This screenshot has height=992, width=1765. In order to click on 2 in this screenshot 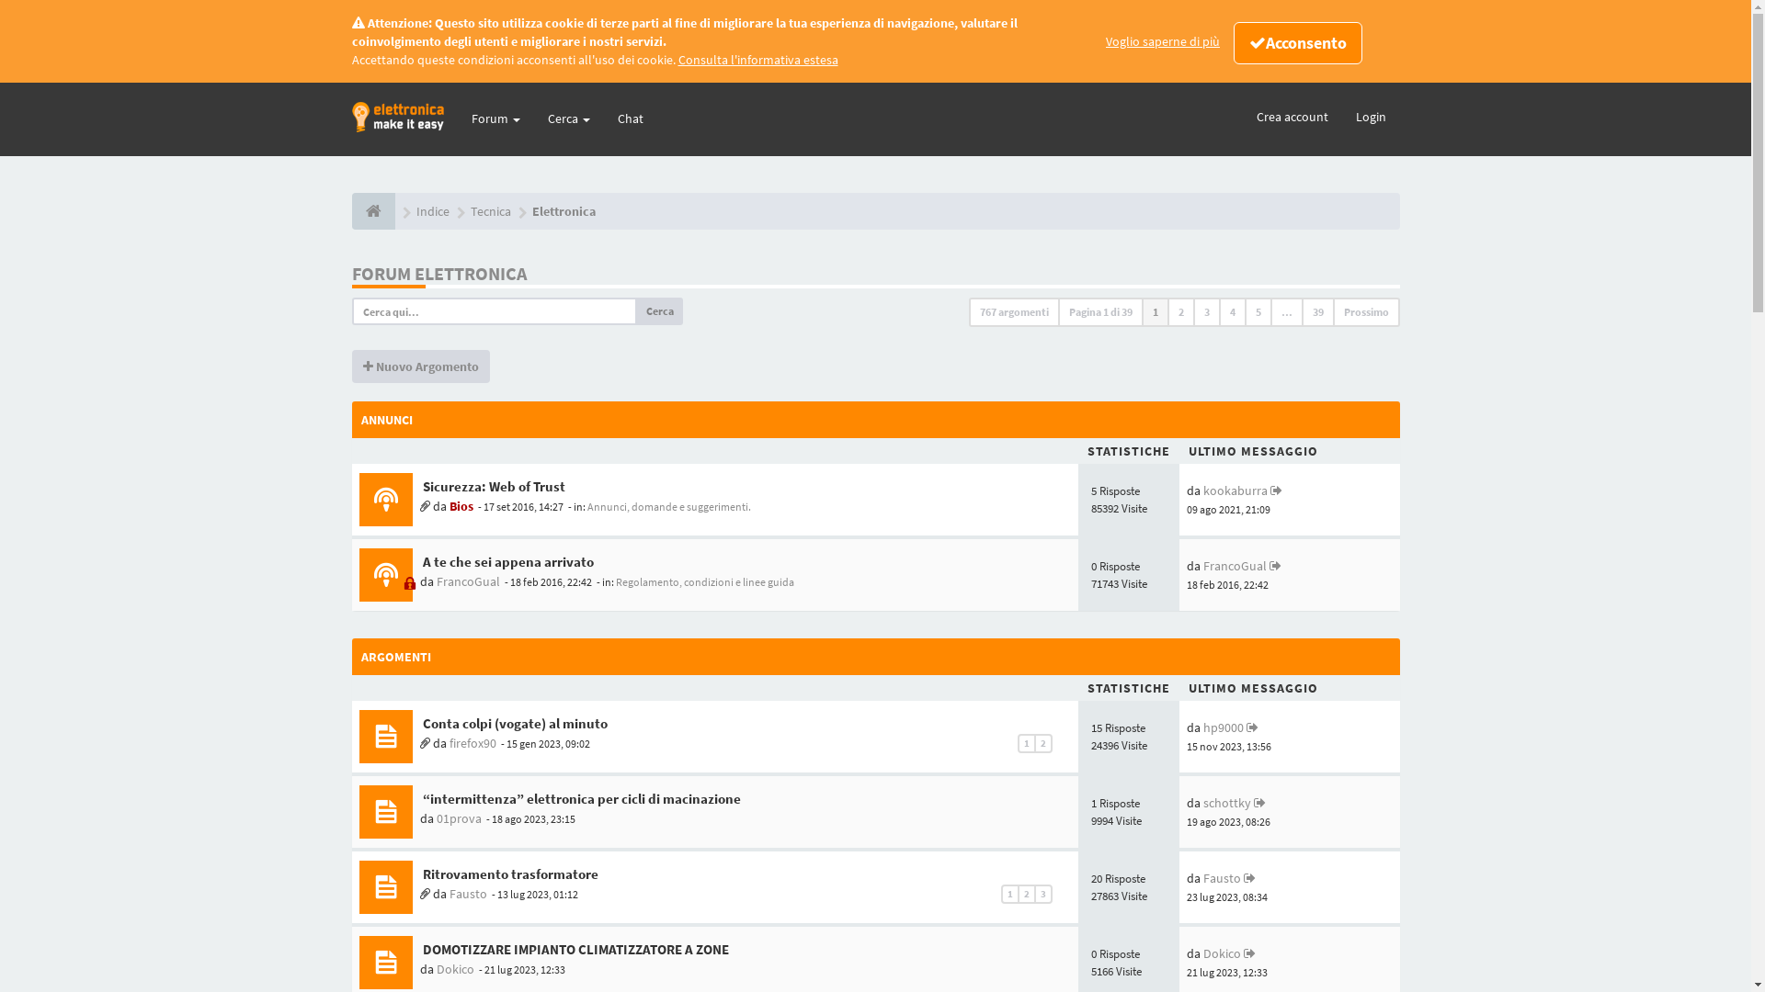, I will do `click(1181, 312)`.